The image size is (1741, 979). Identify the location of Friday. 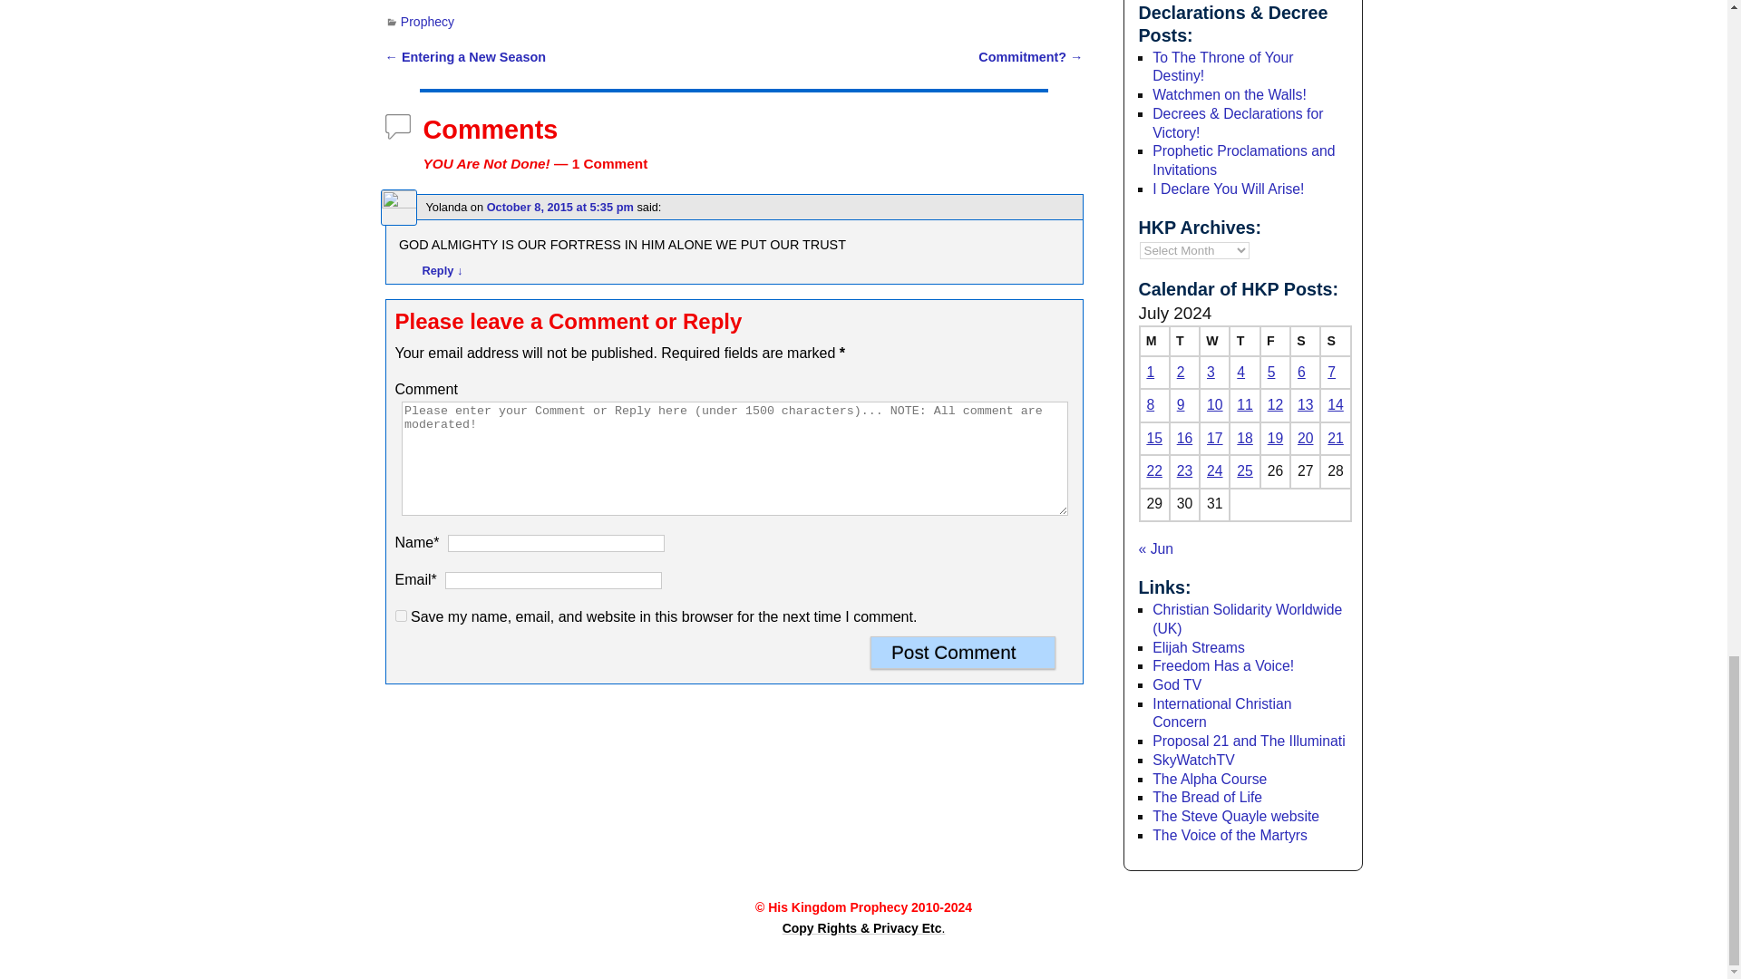
(1275, 341).